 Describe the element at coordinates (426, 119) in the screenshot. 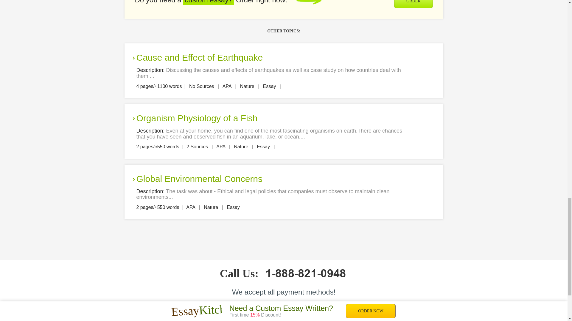

I see `MS Word` at that location.